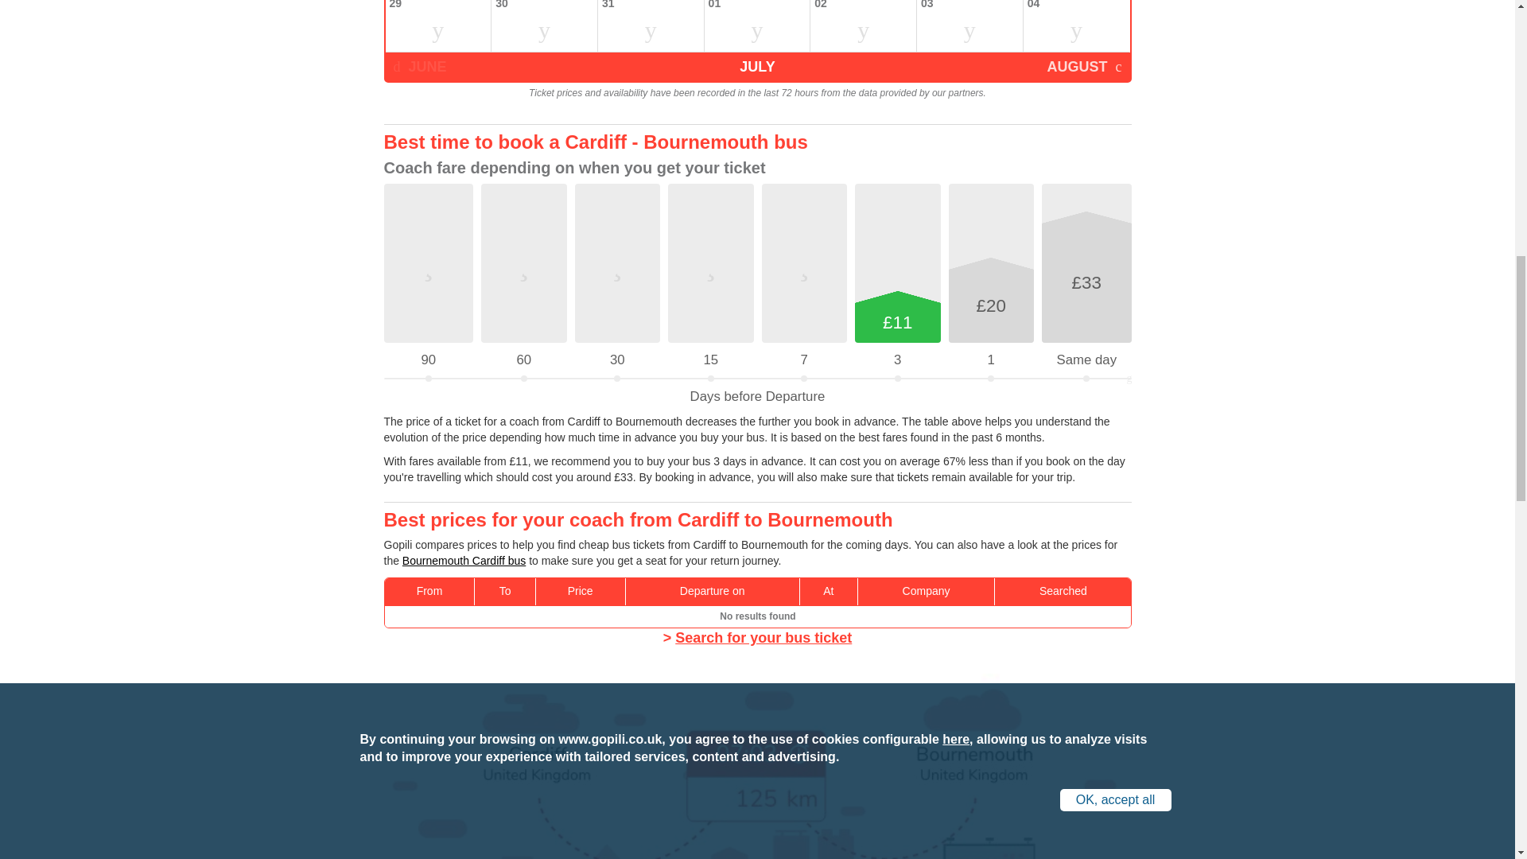 Image resolution: width=1527 pixels, height=859 pixels. I want to click on   JUNE, so click(418, 66).